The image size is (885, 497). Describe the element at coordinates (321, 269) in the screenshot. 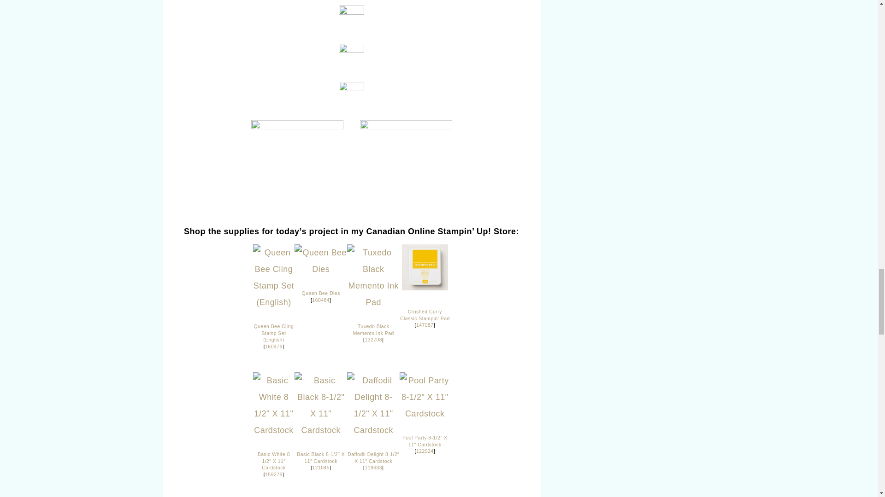

I see `Queen Bee Dies` at that location.